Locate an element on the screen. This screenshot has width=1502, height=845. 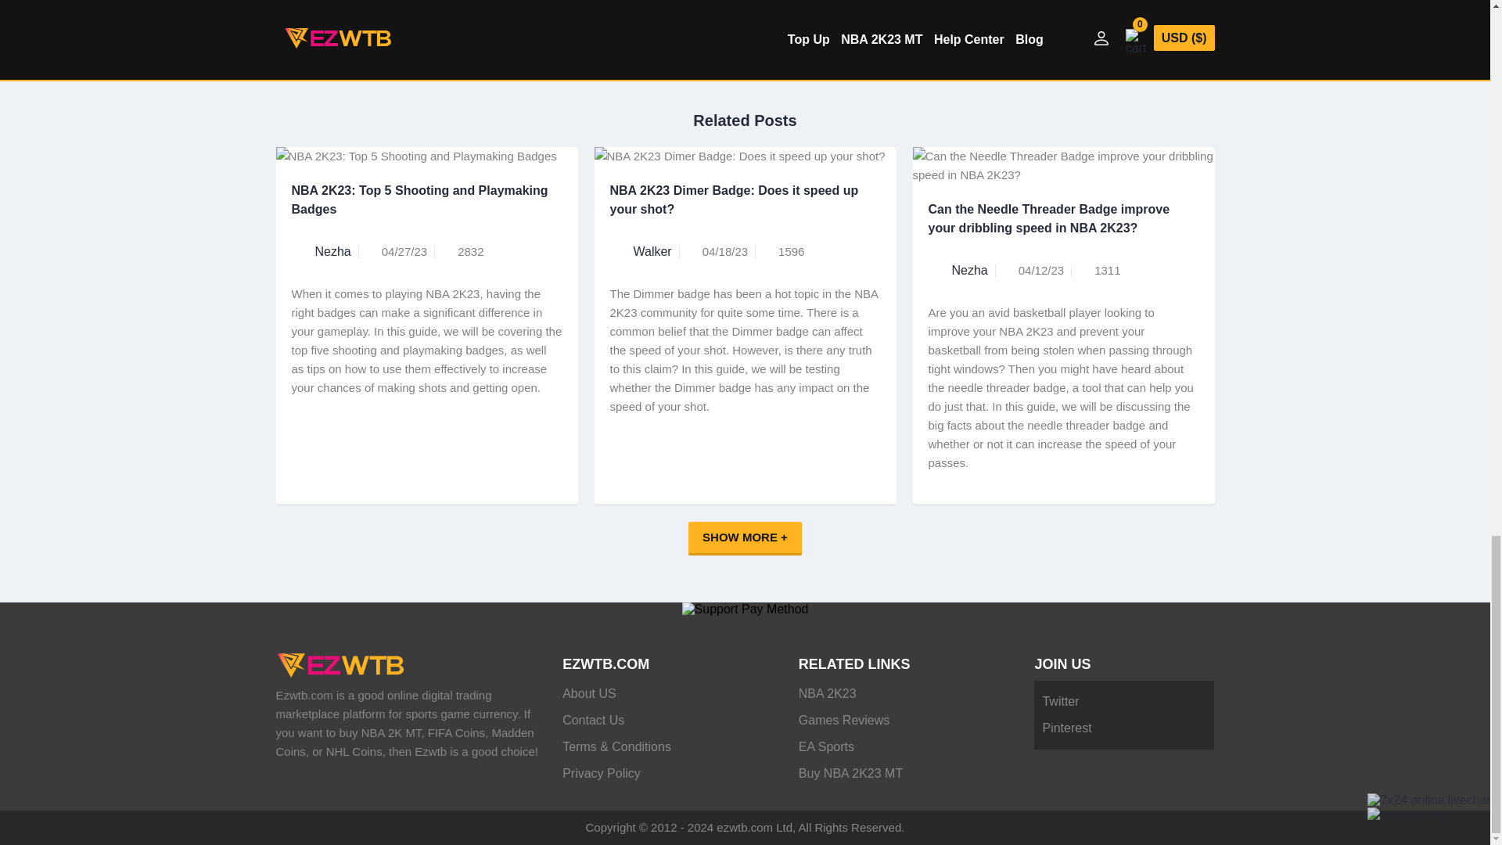
Walker is located at coordinates (652, 252).